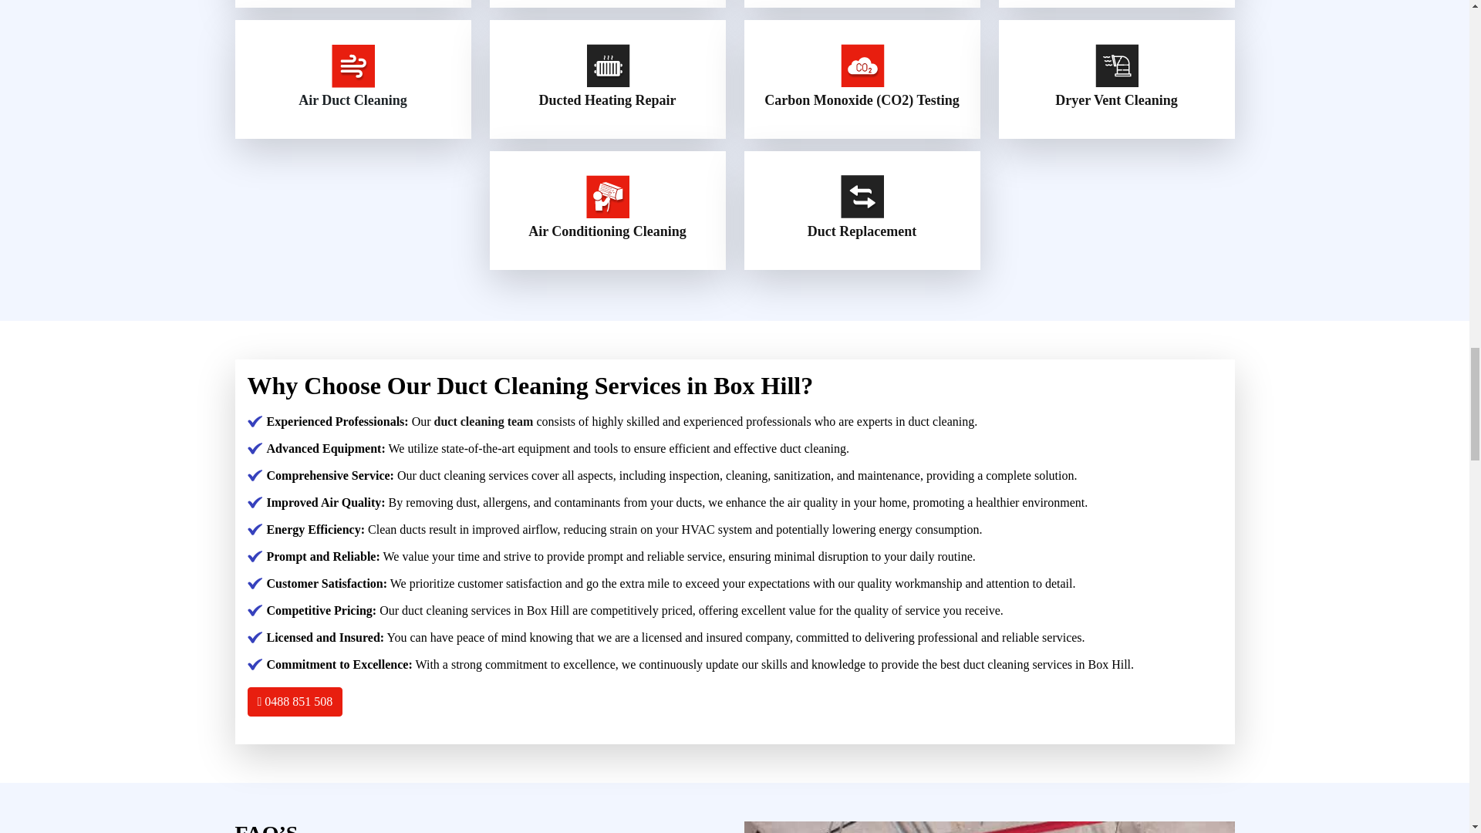 This screenshot has height=833, width=1481. Describe the element at coordinates (483, 421) in the screenshot. I see `duct cleaning team` at that location.